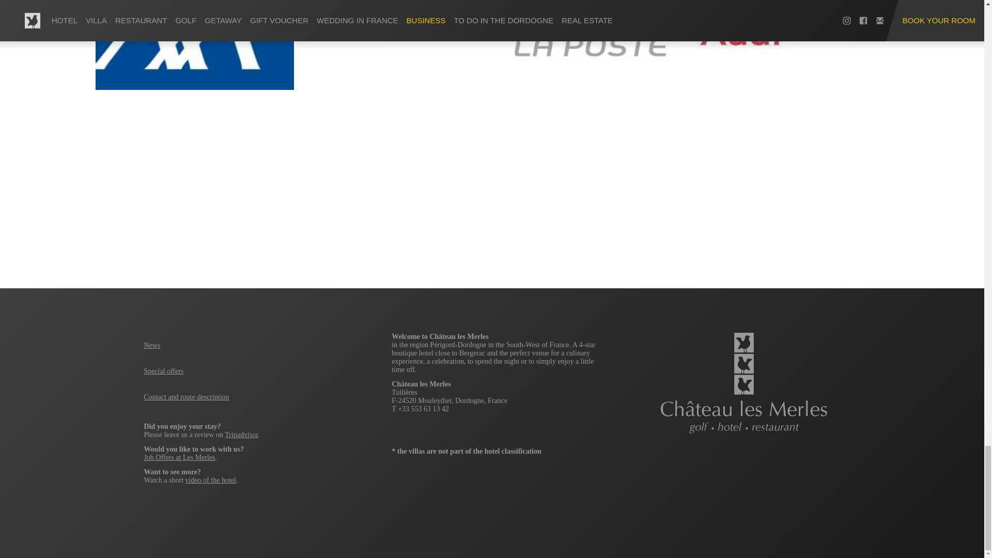 The width and height of the screenshot is (992, 558). What do you see at coordinates (152, 345) in the screenshot?
I see `News` at bounding box center [152, 345].